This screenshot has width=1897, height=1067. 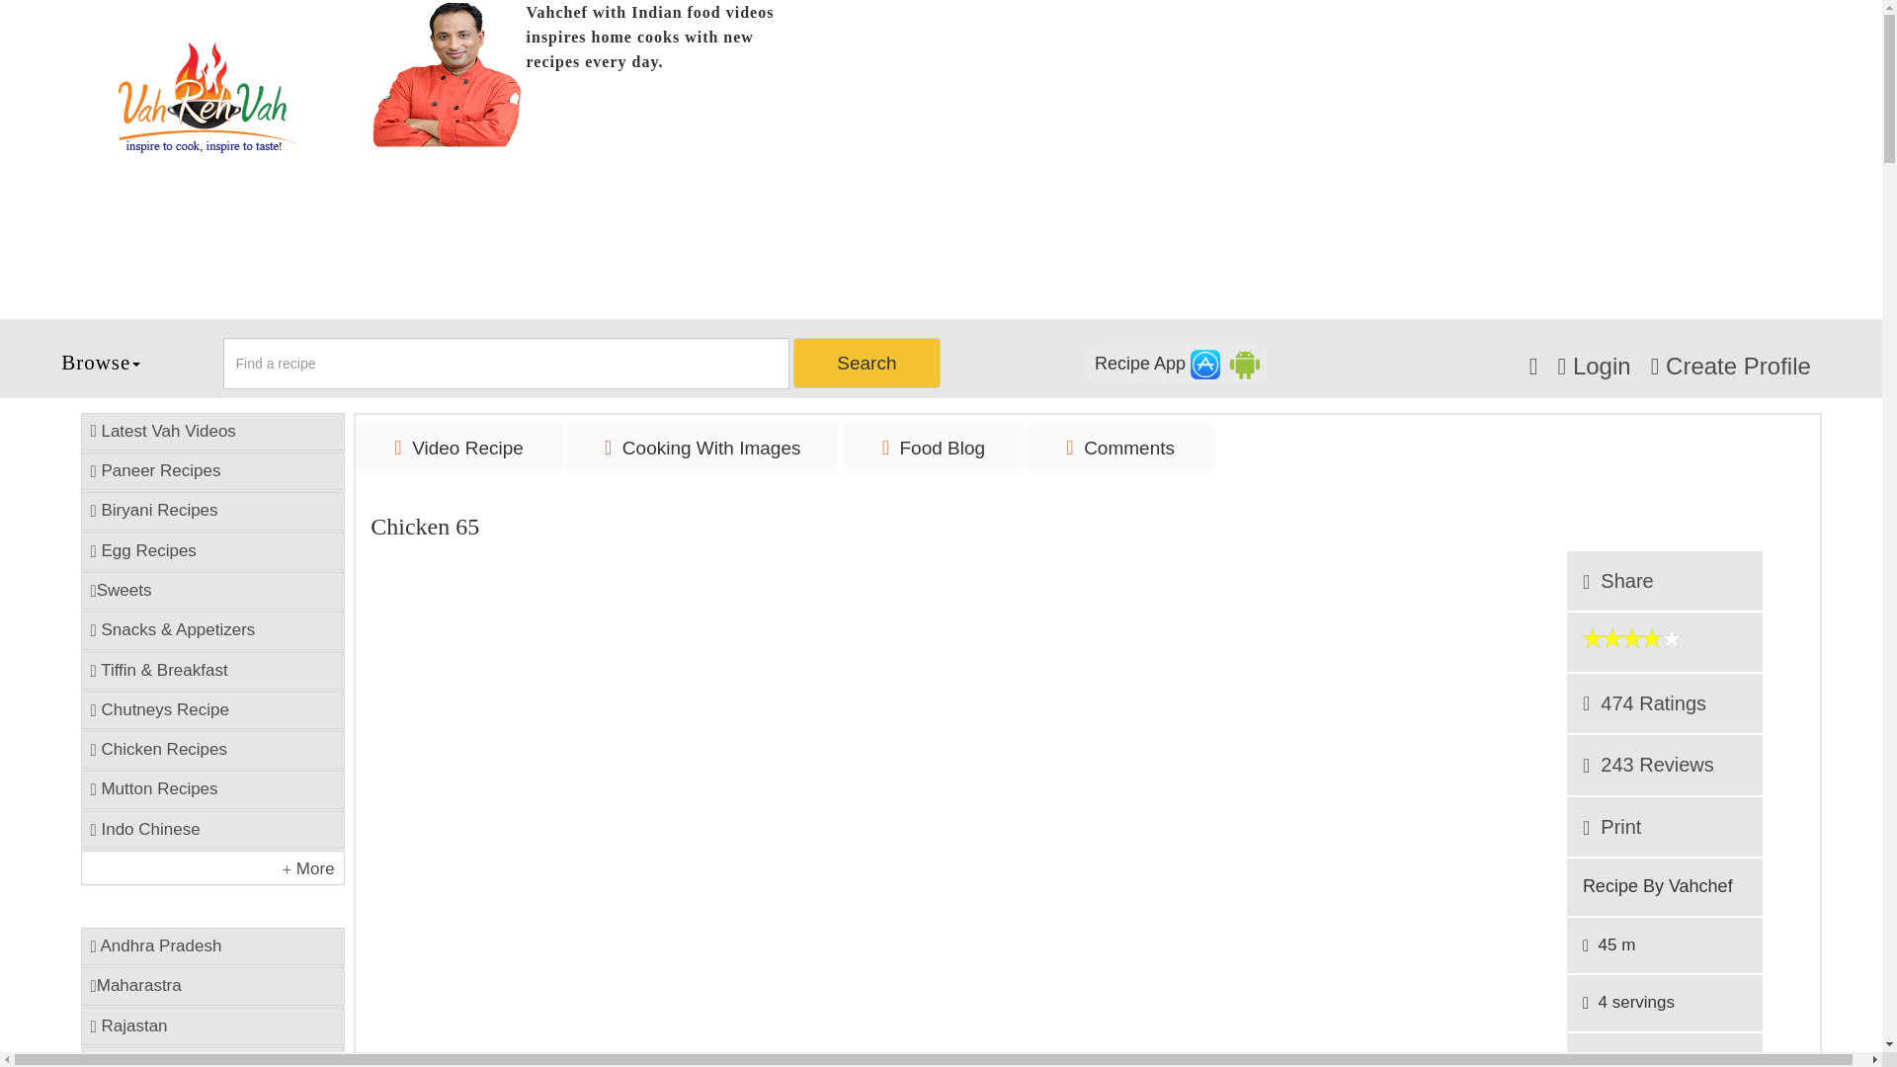 What do you see at coordinates (1177, 364) in the screenshot?
I see `Recipe App   ` at bounding box center [1177, 364].